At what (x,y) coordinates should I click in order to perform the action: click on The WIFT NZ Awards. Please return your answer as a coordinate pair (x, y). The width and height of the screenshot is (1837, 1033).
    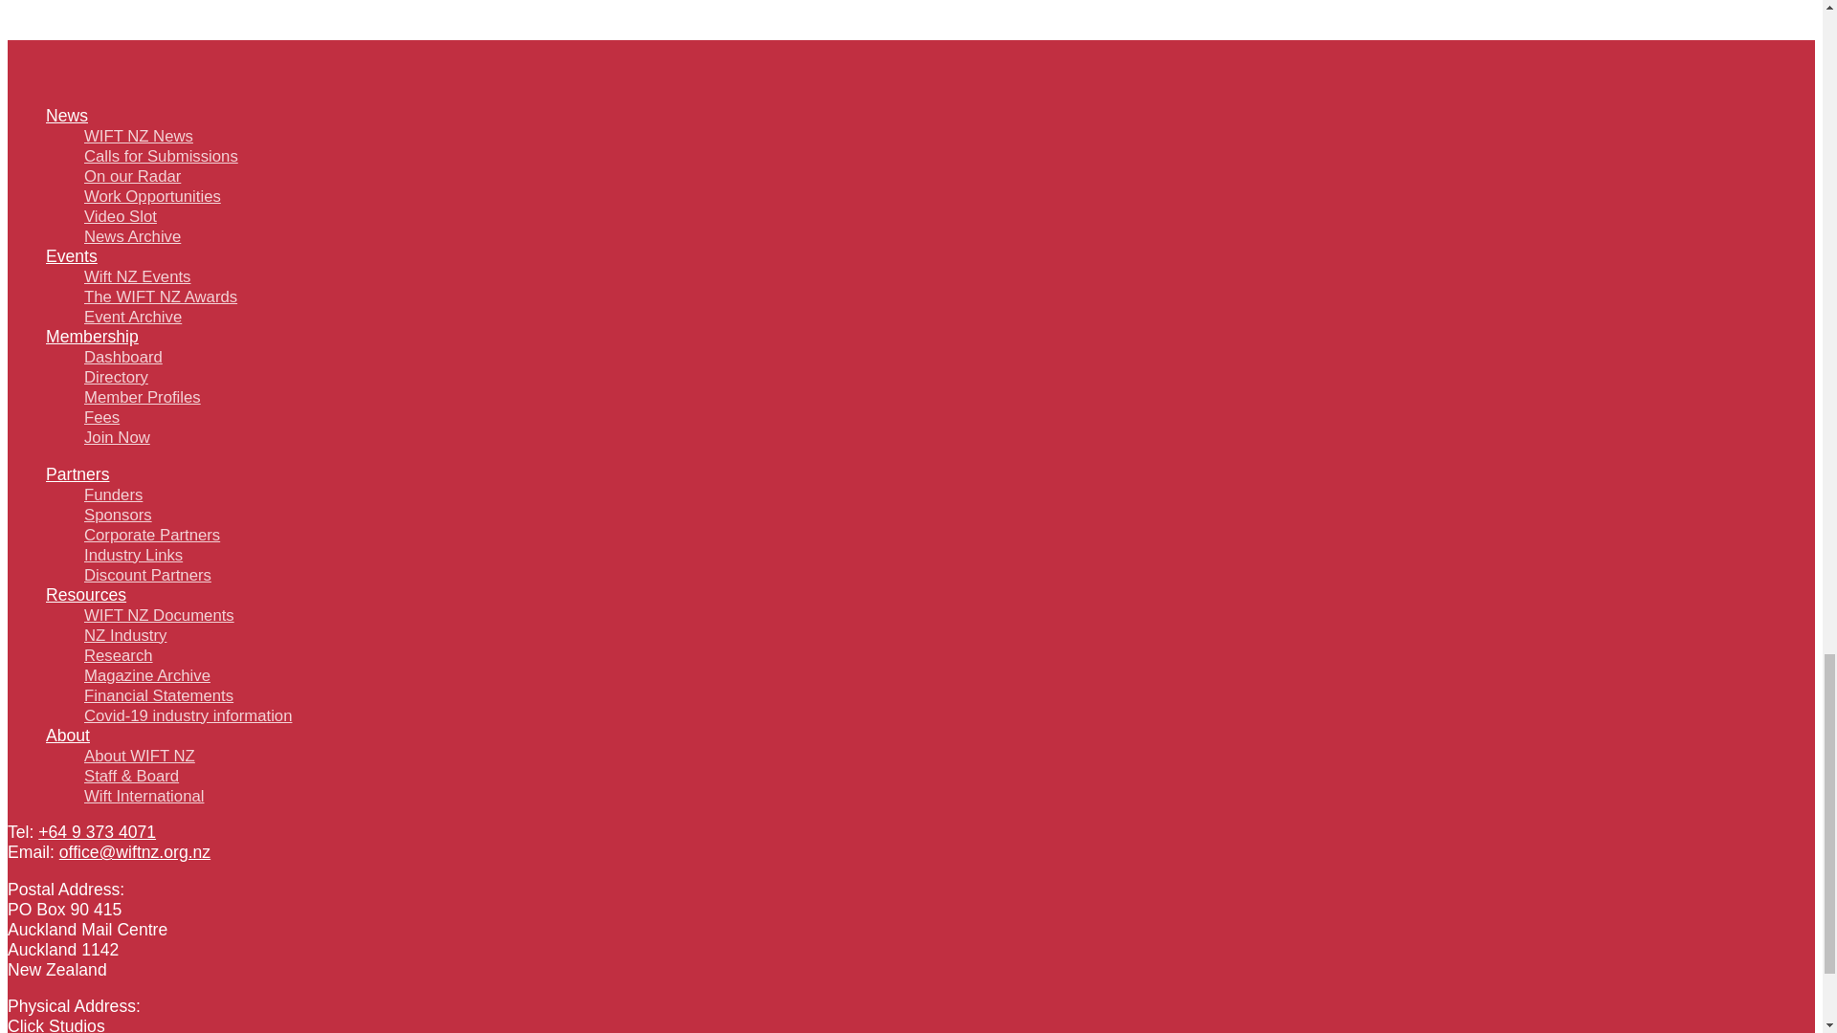
    Looking at the image, I should click on (161, 297).